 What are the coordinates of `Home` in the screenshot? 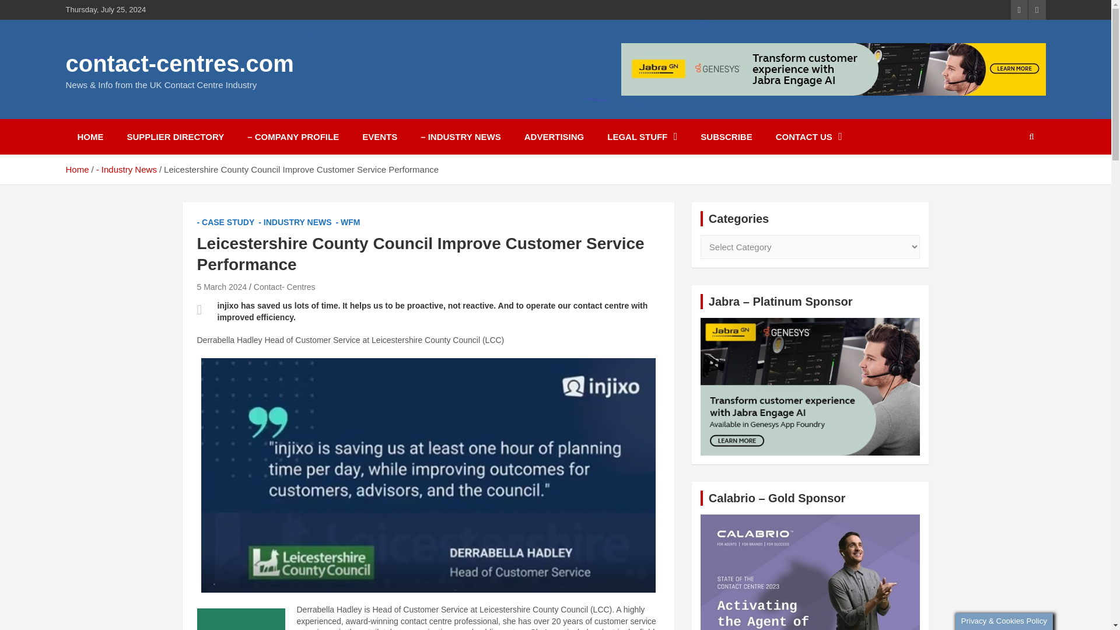 It's located at (76, 169).